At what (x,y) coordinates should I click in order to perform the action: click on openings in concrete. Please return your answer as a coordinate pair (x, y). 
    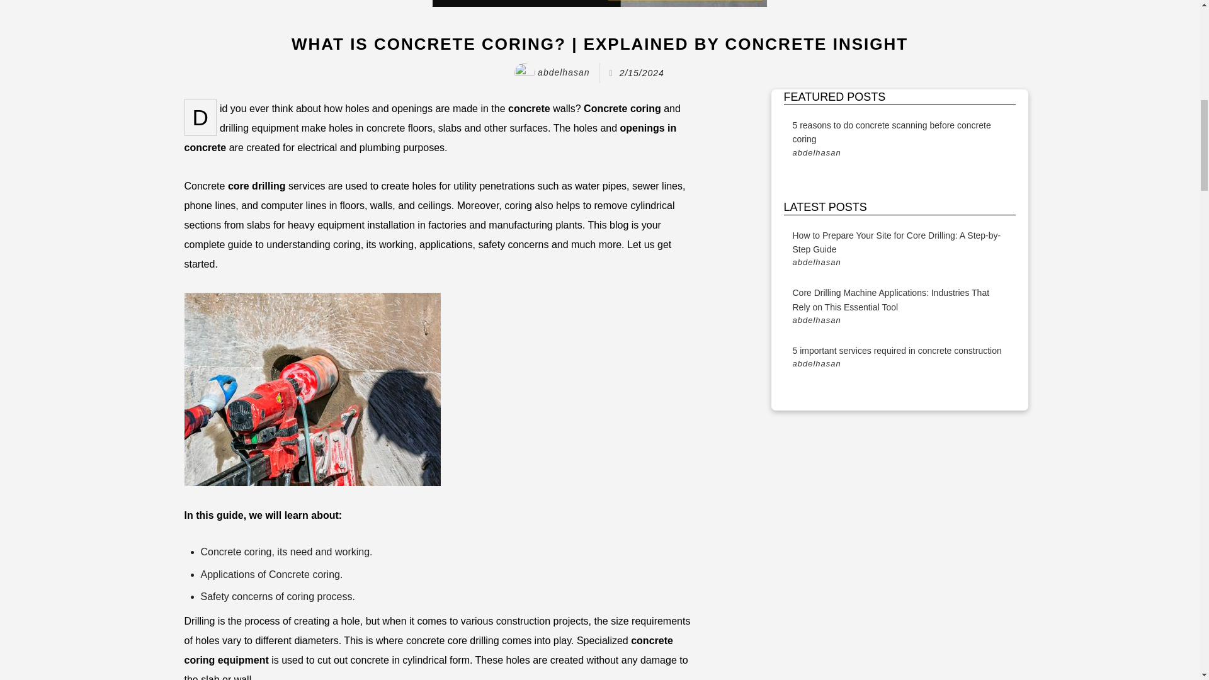
    Looking at the image, I should click on (429, 138).